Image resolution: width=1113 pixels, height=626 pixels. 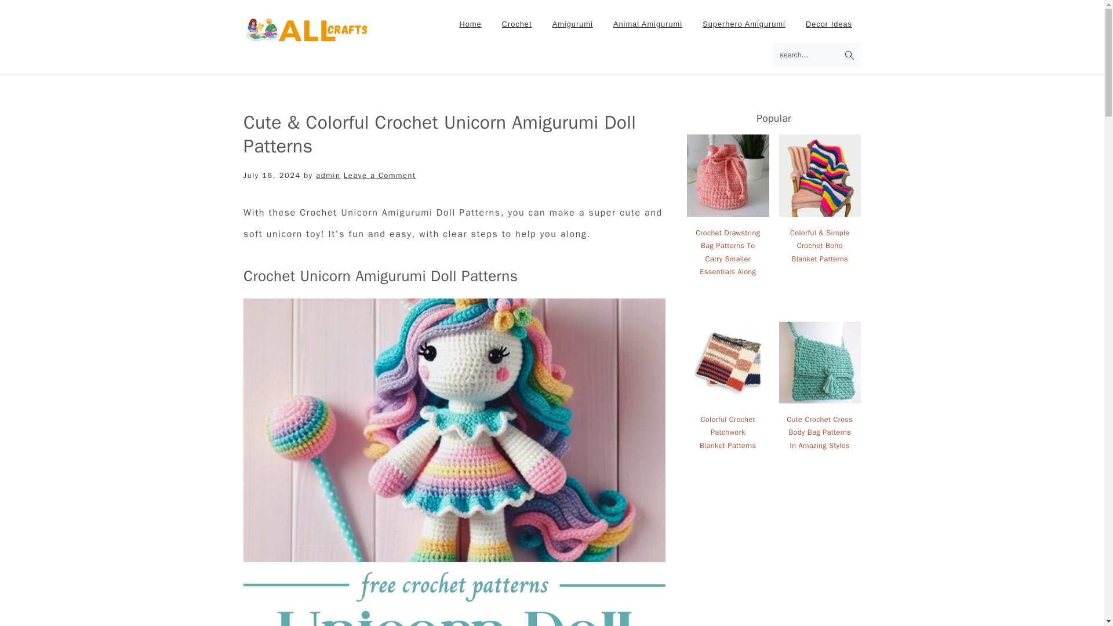 I want to click on Superhero Amigurumi, so click(x=744, y=24).